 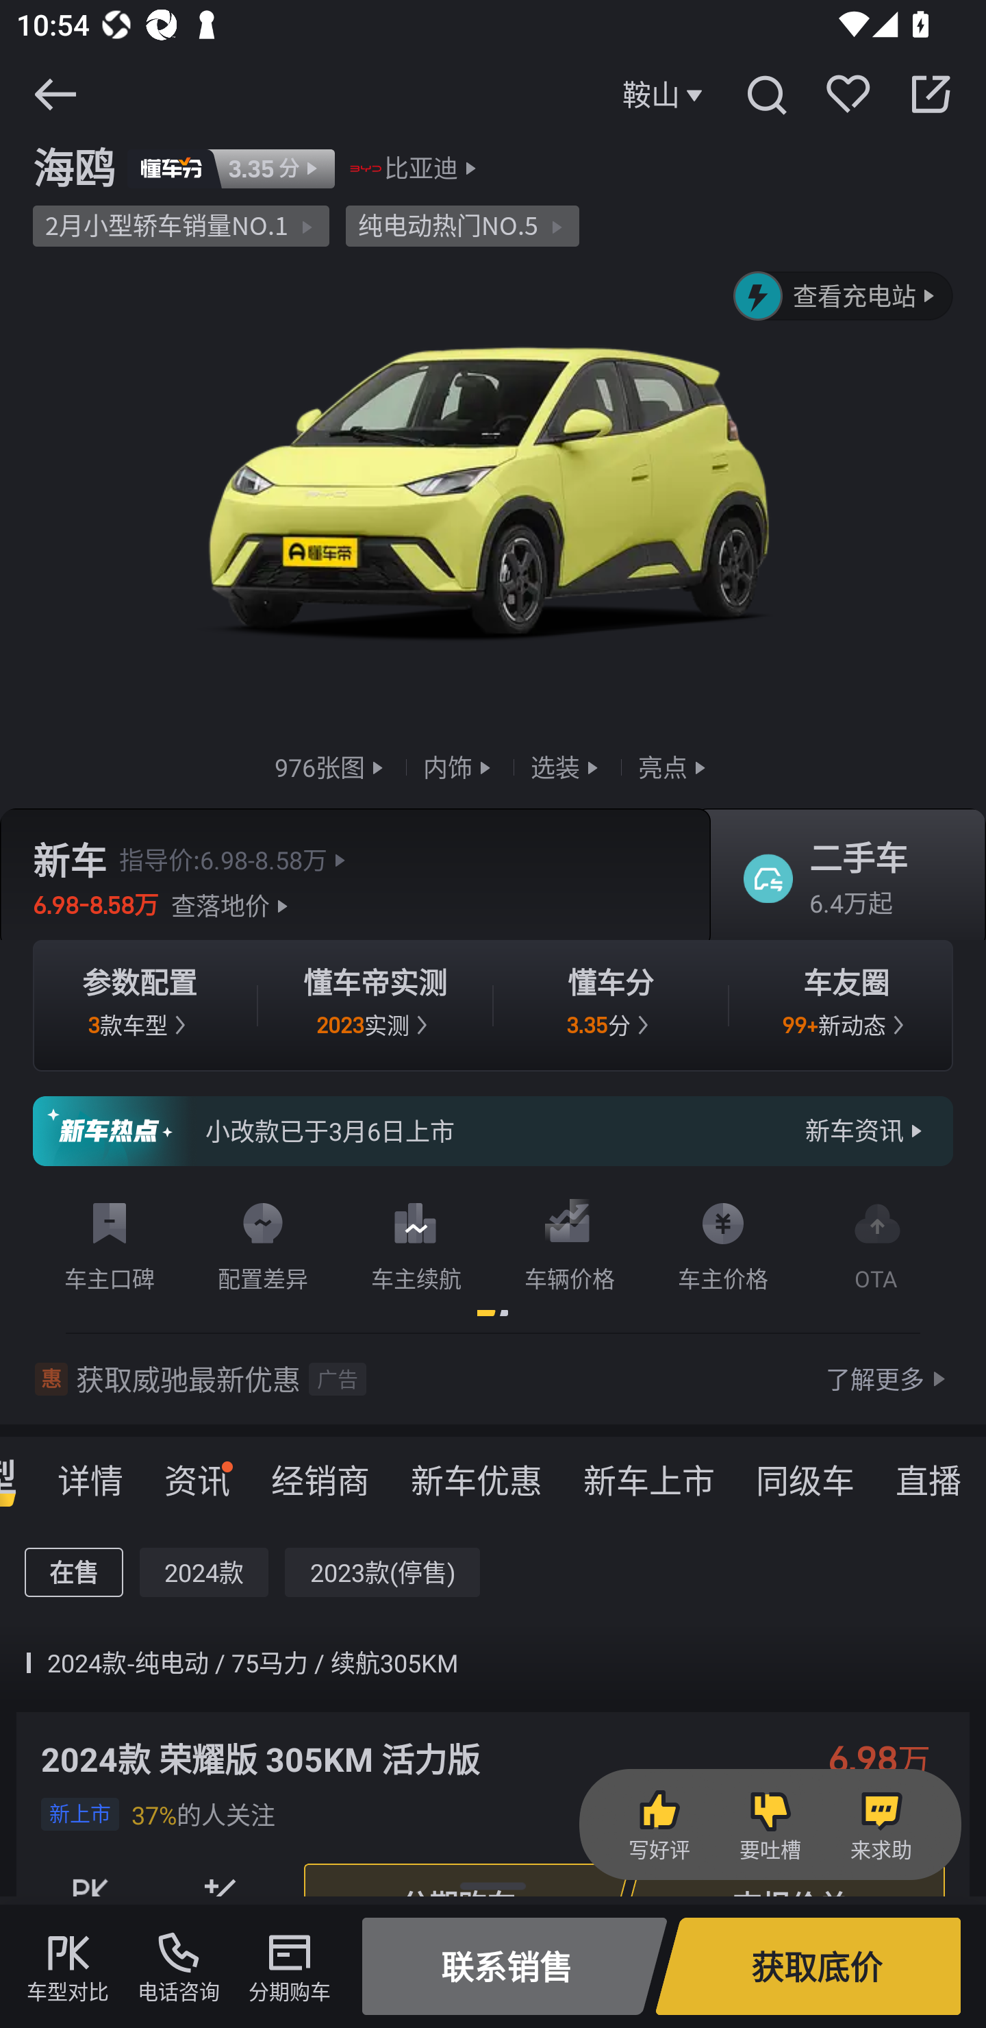 I want to click on 新车上市, so click(x=649, y=1472).